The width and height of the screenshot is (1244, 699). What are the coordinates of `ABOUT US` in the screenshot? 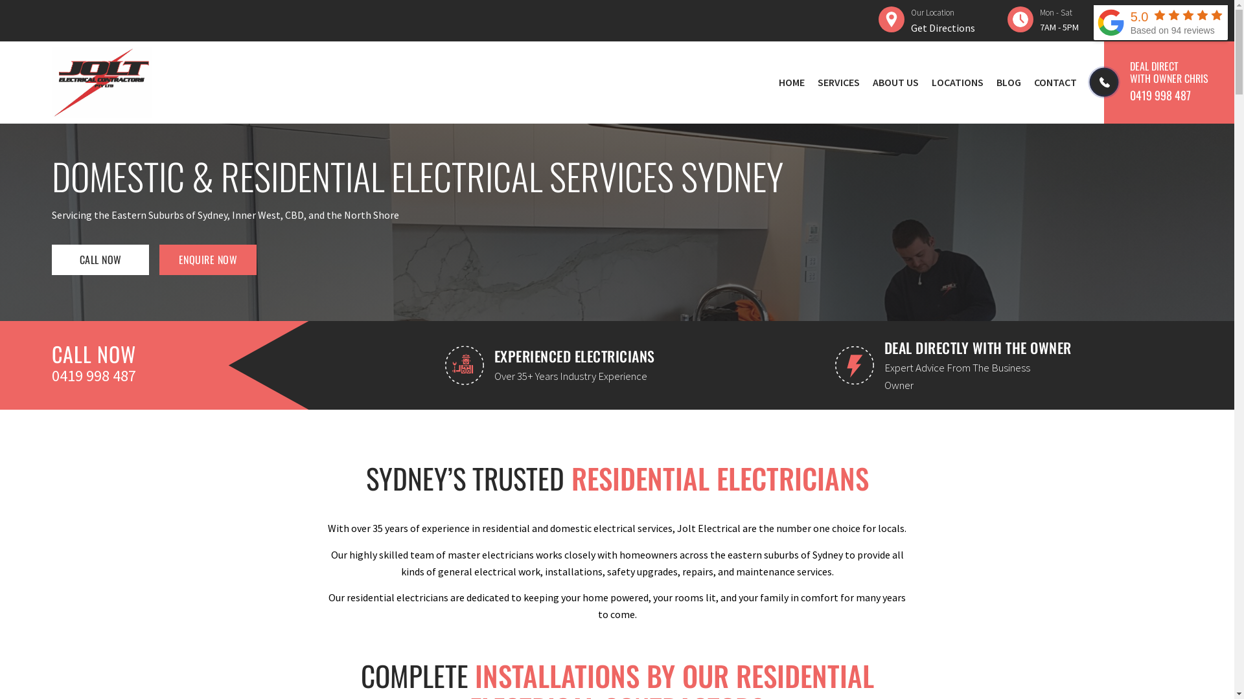 It's located at (895, 82).